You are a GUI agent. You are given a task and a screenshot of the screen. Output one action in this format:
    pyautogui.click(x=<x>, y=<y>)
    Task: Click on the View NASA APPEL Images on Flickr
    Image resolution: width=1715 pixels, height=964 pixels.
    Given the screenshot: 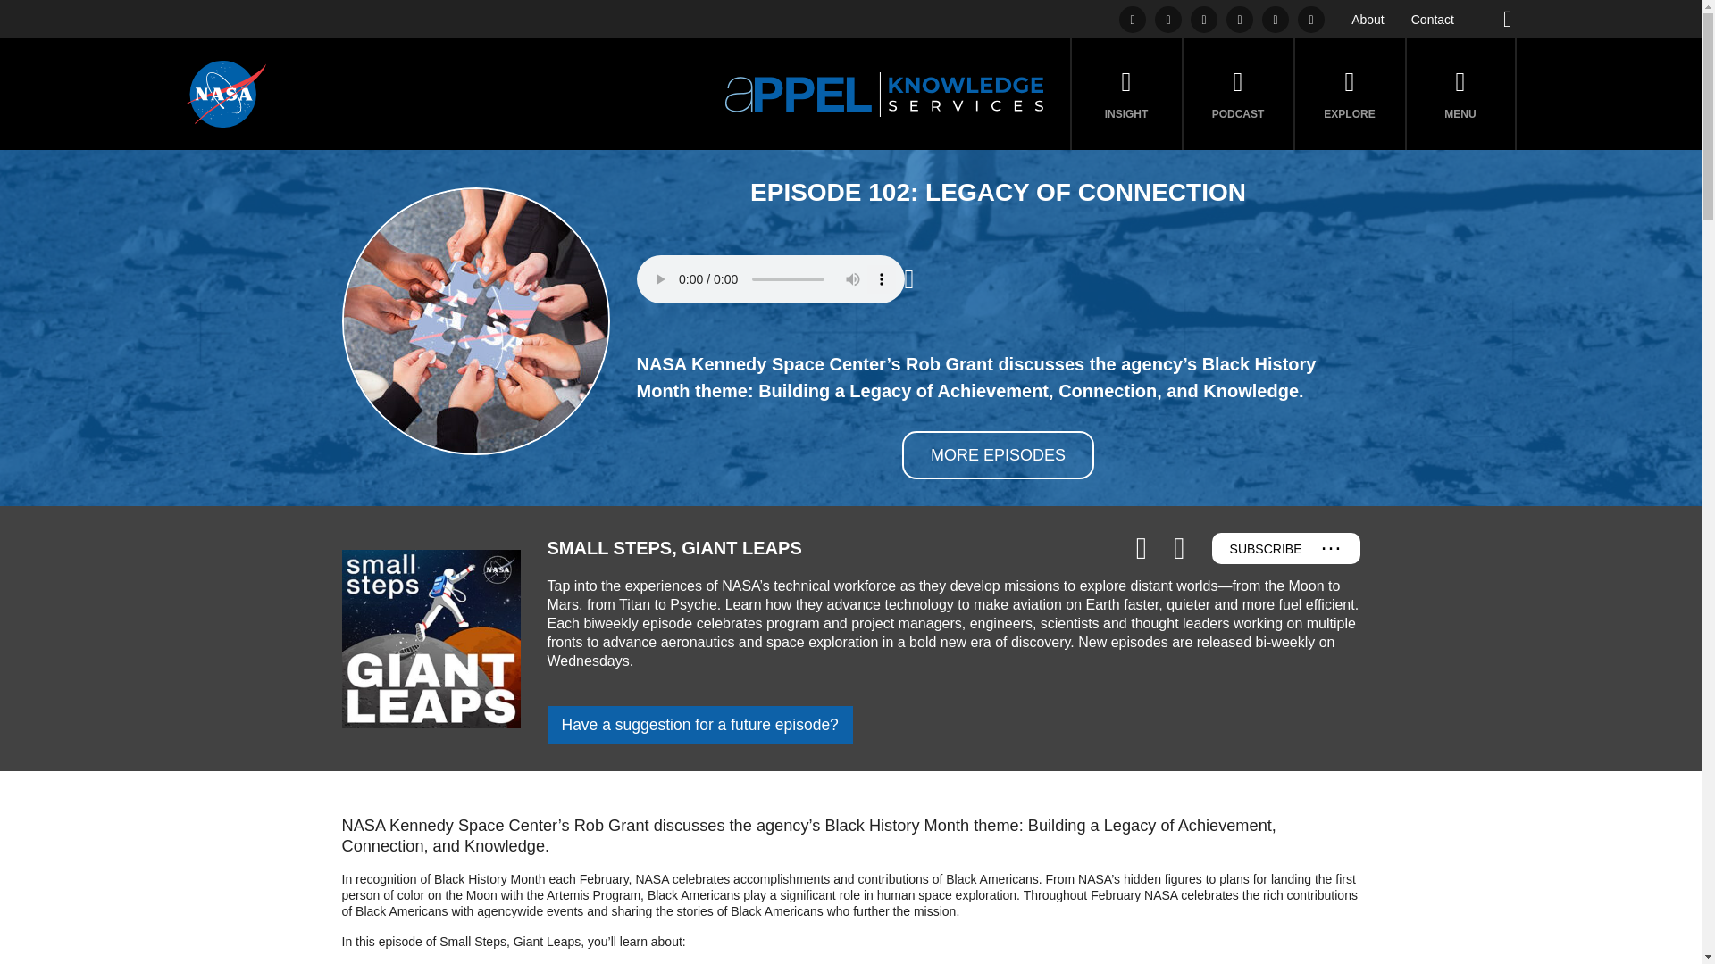 What is the action you would take?
    pyautogui.click(x=1240, y=18)
    